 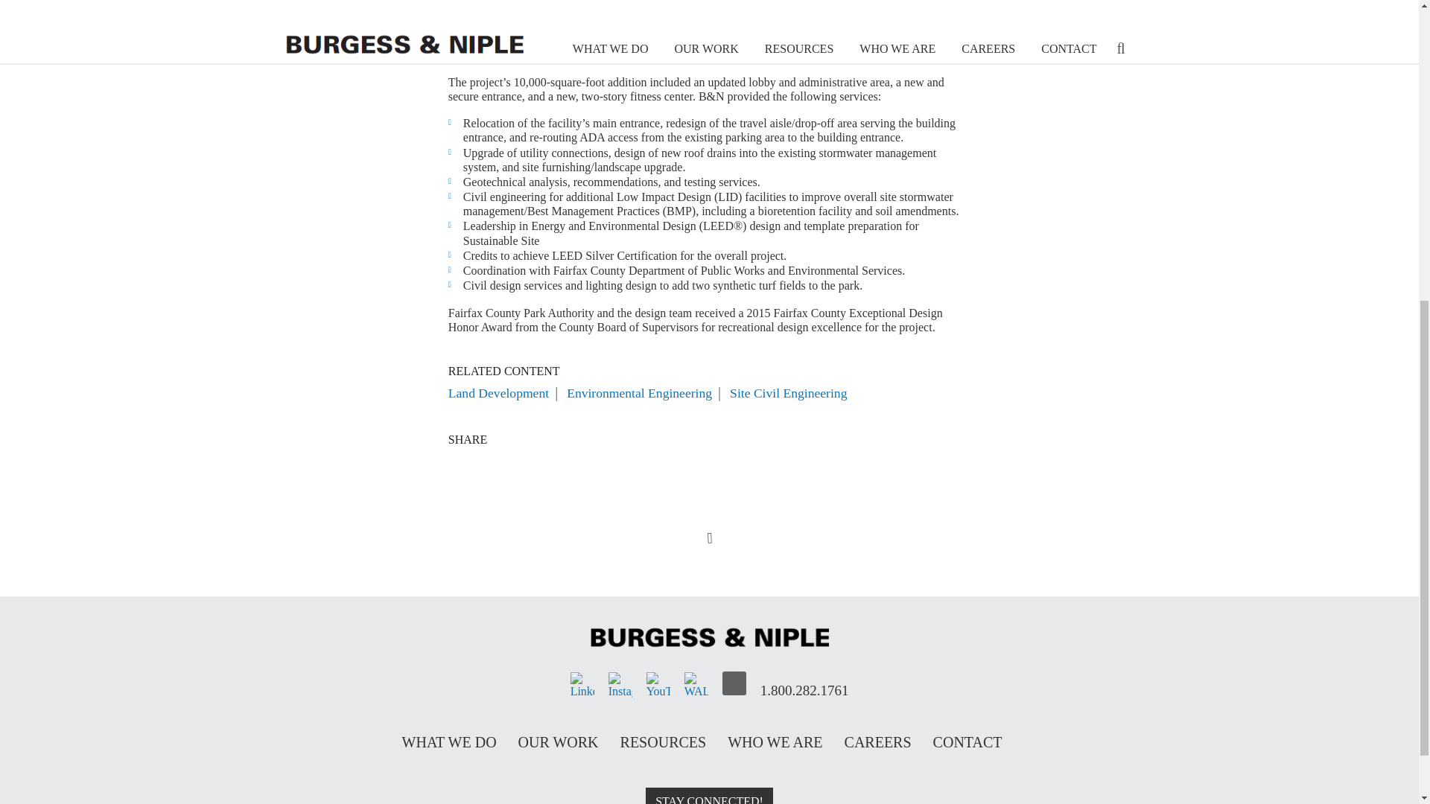 I want to click on Environmental Engineering, so click(x=639, y=393).